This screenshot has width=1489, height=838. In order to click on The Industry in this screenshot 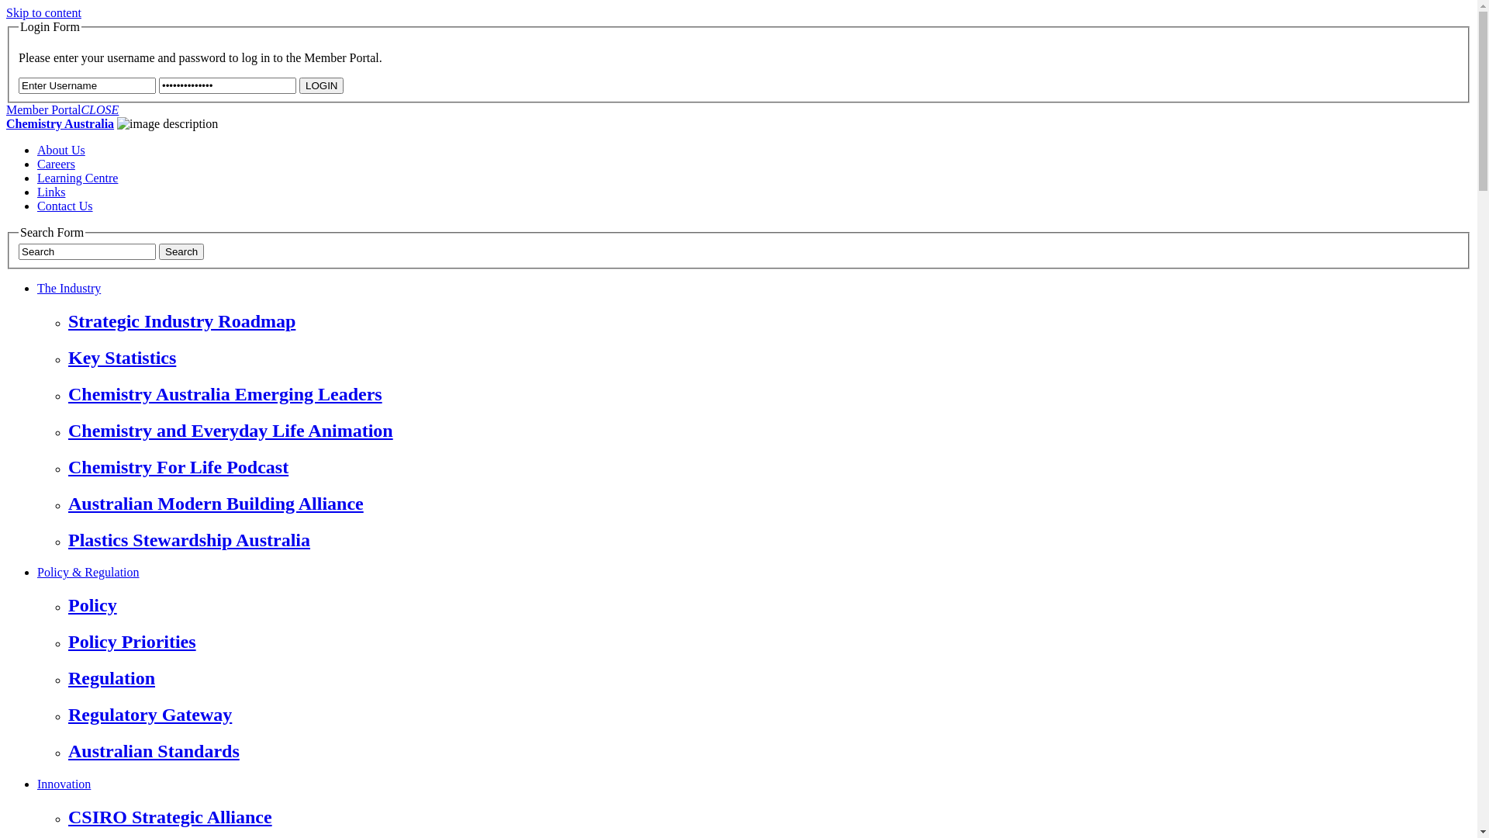, I will do `click(69, 289)`.